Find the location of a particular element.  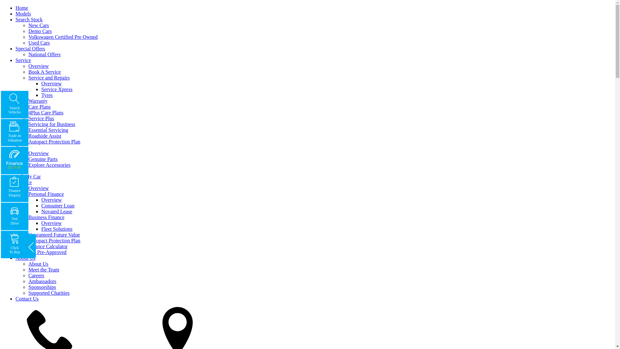

Novated Lease is located at coordinates (57, 211).